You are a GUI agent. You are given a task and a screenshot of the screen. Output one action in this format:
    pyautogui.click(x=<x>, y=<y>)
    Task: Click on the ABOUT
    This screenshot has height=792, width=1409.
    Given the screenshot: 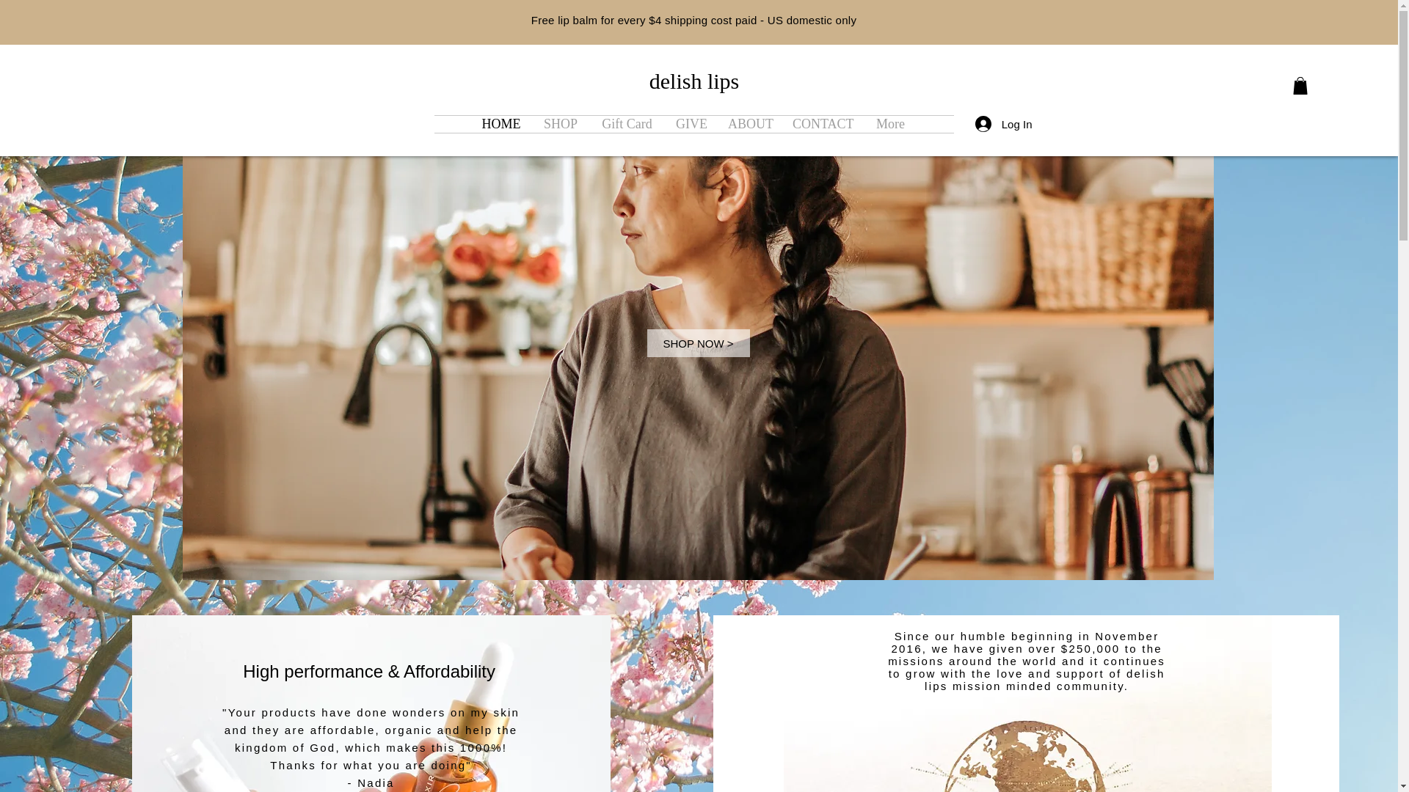 What is the action you would take?
    pyautogui.click(x=749, y=124)
    